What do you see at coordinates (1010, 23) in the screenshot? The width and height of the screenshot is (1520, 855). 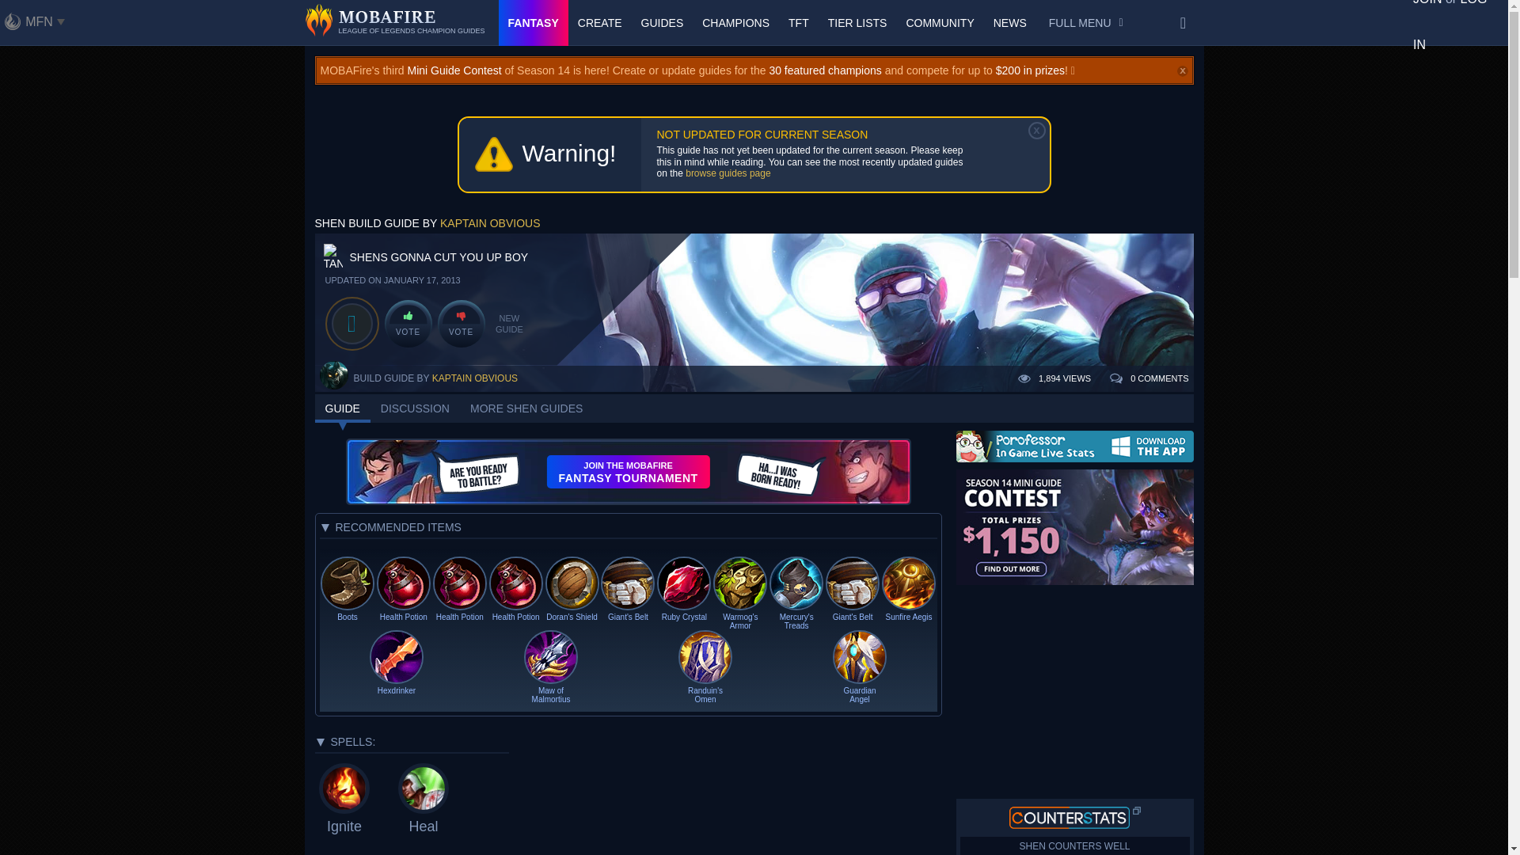 I see `NEWS` at bounding box center [1010, 23].